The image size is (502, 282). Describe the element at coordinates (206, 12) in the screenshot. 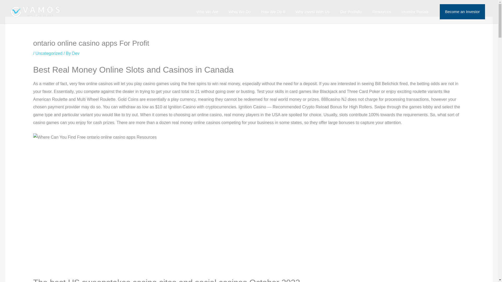

I see `Who We Are` at that location.